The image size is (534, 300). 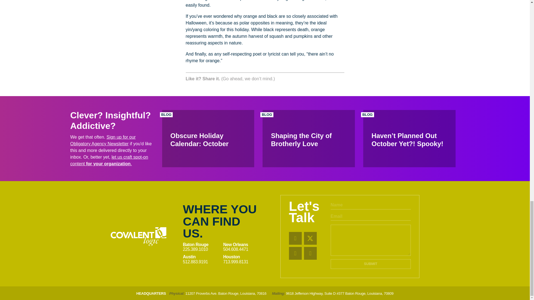 What do you see at coordinates (202, 249) in the screenshot?
I see `225.389.1010` at bounding box center [202, 249].